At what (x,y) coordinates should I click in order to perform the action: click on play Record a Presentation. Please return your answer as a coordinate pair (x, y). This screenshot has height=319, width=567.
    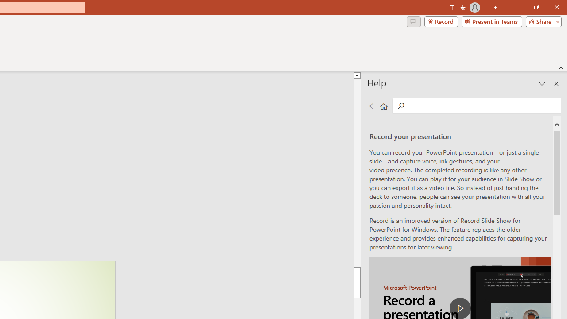
    Looking at the image, I should click on (460, 308).